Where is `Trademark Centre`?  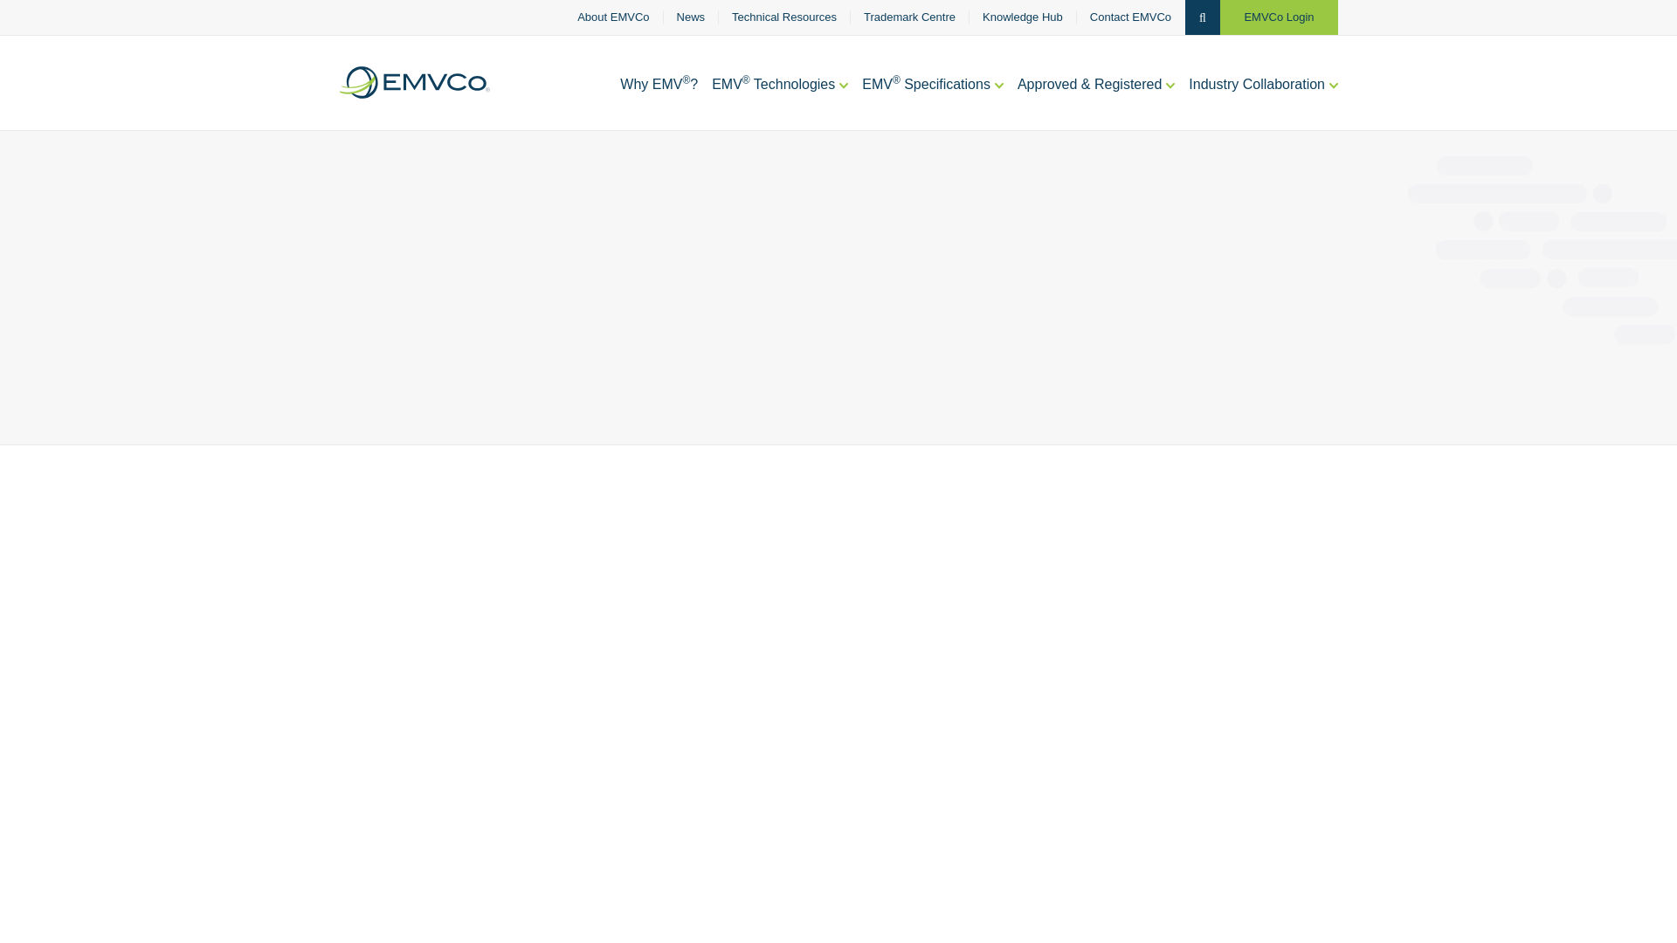 Trademark Centre is located at coordinates (909, 17).